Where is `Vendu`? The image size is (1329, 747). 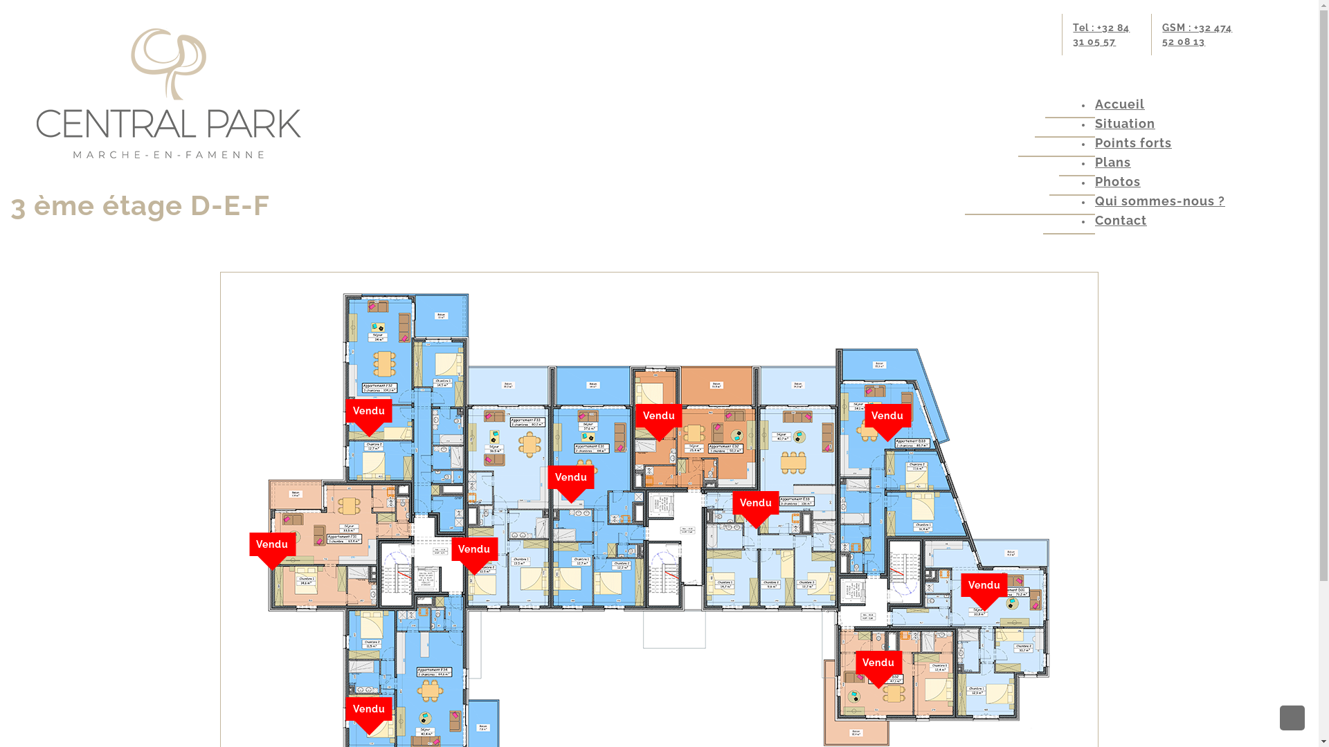
Vendu is located at coordinates (475, 549).